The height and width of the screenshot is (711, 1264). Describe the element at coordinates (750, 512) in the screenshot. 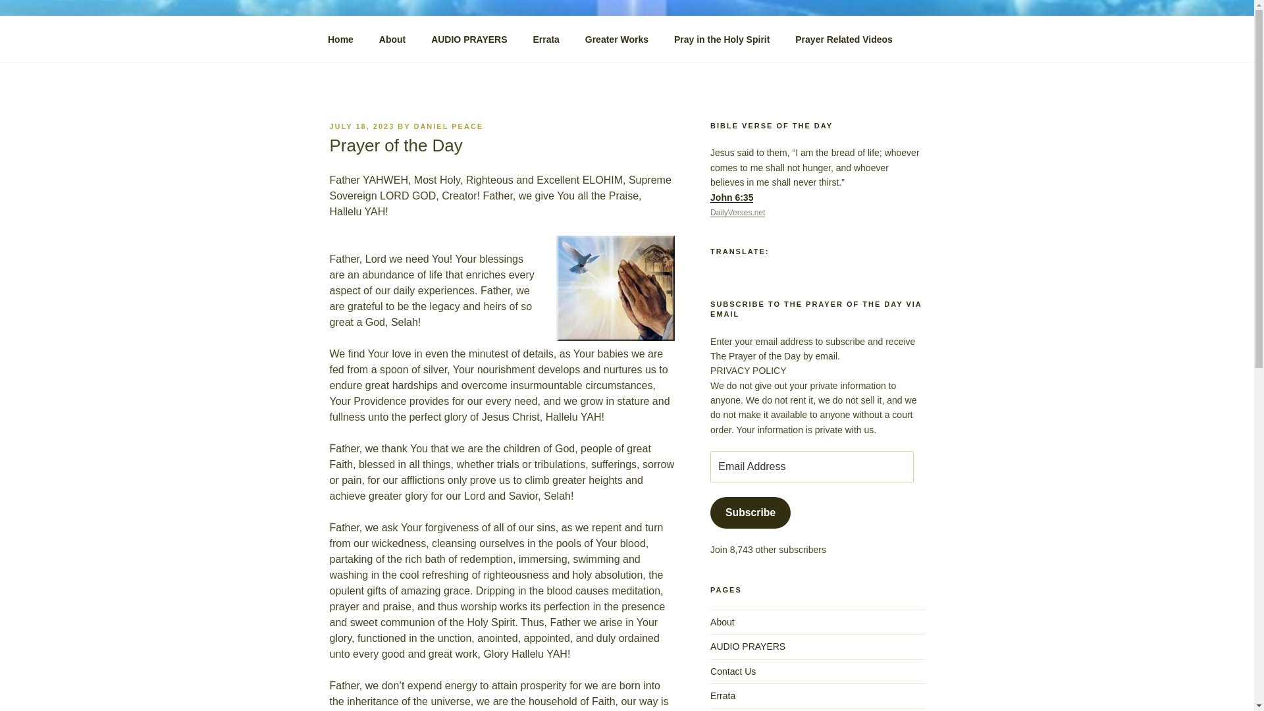

I see `Subscribe` at that location.